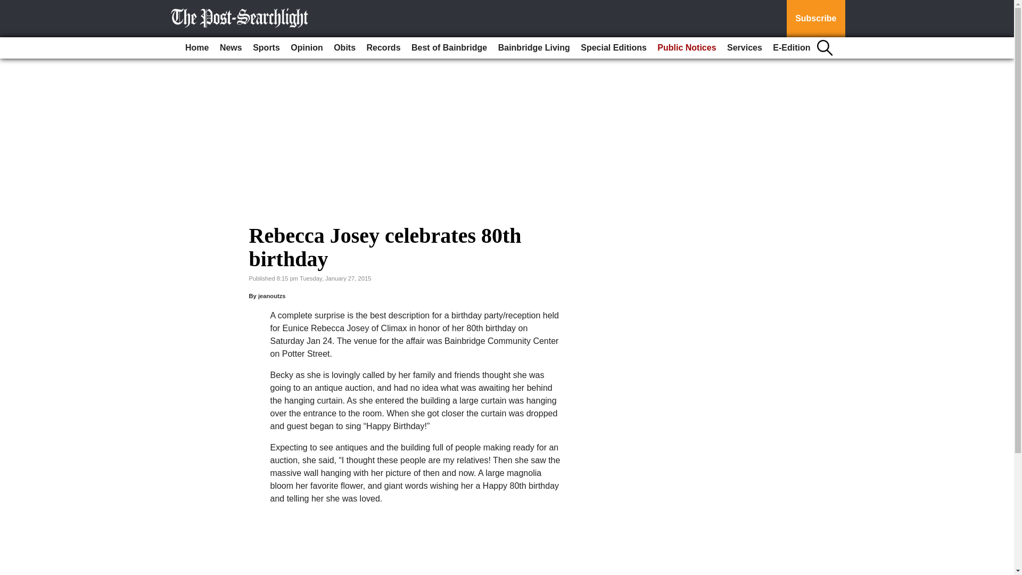 This screenshot has width=1022, height=575. I want to click on Bainbridge Living, so click(534, 48).